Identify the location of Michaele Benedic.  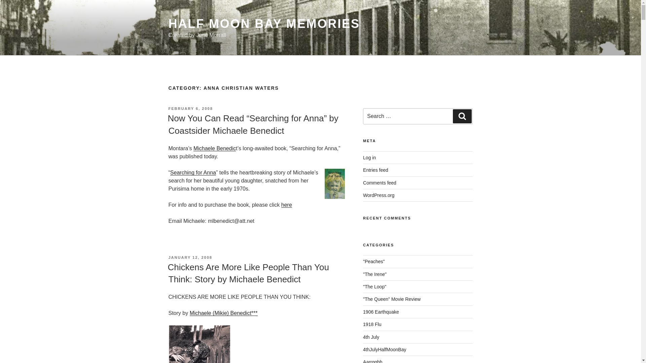
(214, 149).